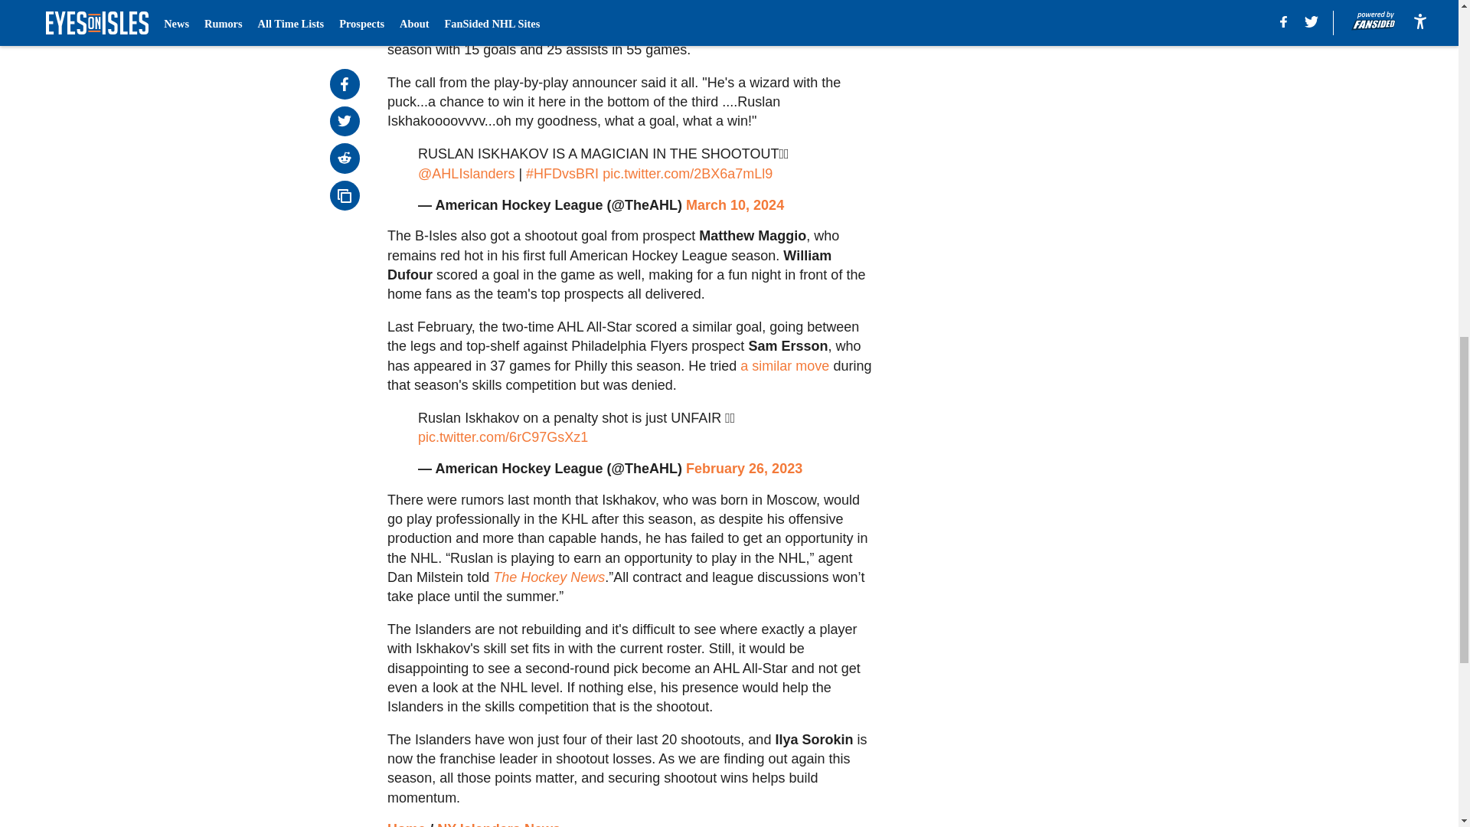 The width and height of the screenshot is (1470, 827). Describe the element at coordinates (744, 469) in the screenshot. I see `February 26, 2023` at that location.